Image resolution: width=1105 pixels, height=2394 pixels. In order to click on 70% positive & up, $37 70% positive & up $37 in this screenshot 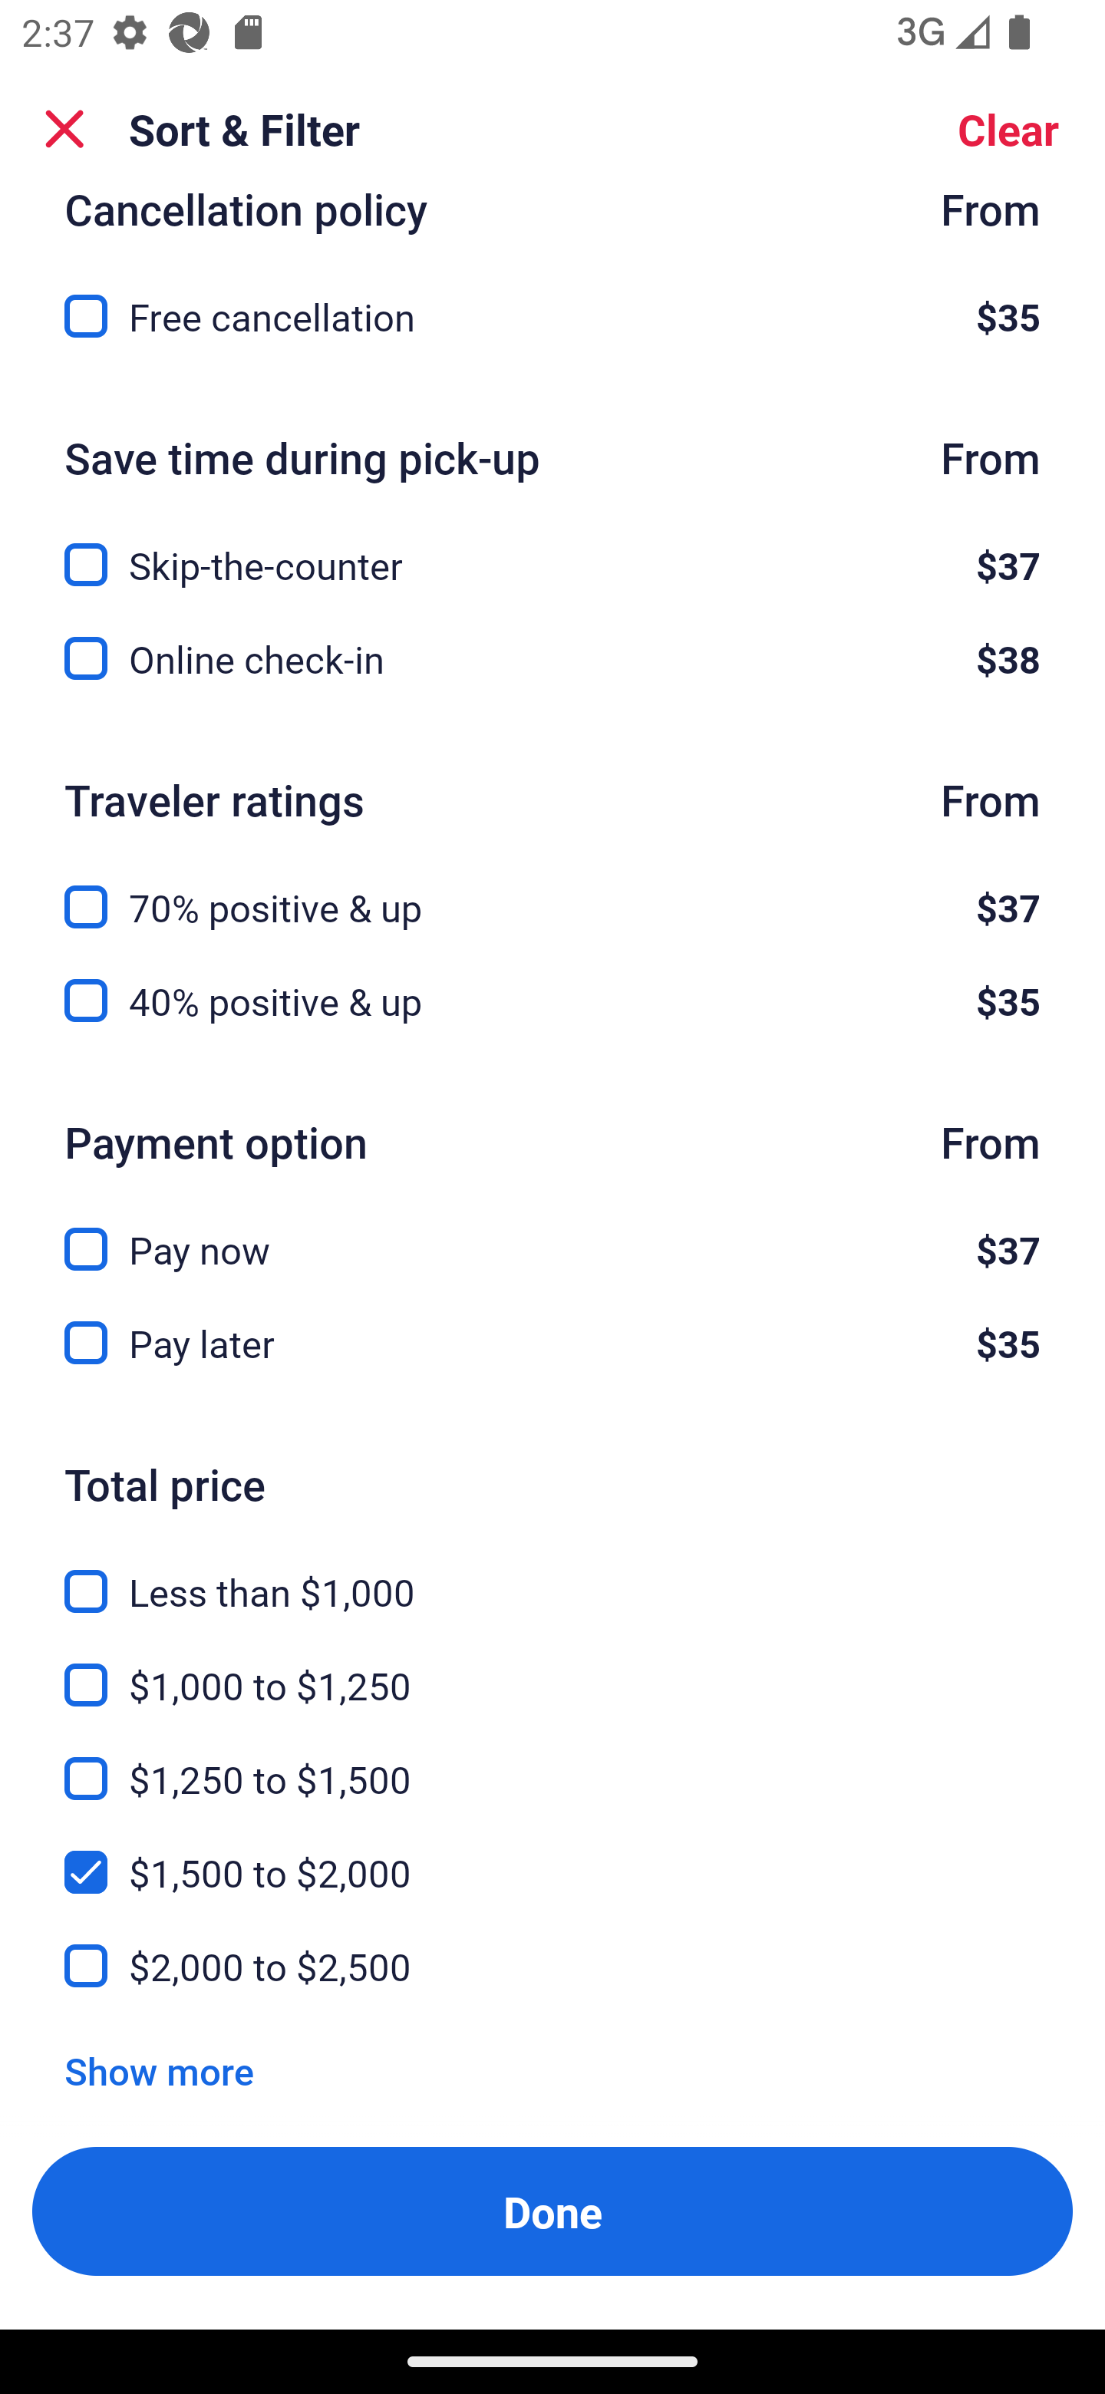, I will do `click(552, 889)`.